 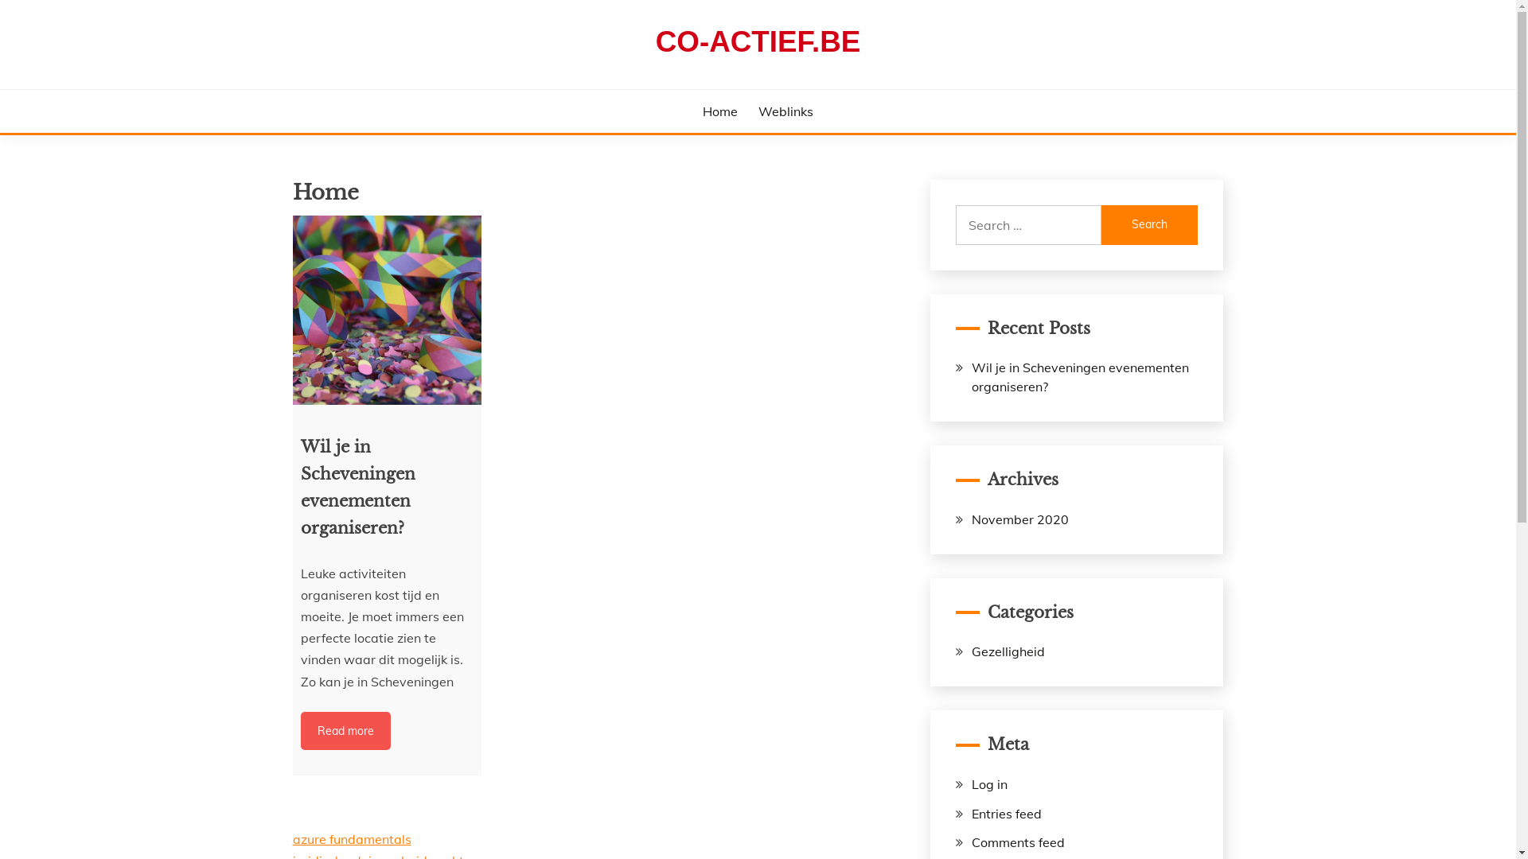 I want to click on Entries feed, so click(x=1007, y=814).